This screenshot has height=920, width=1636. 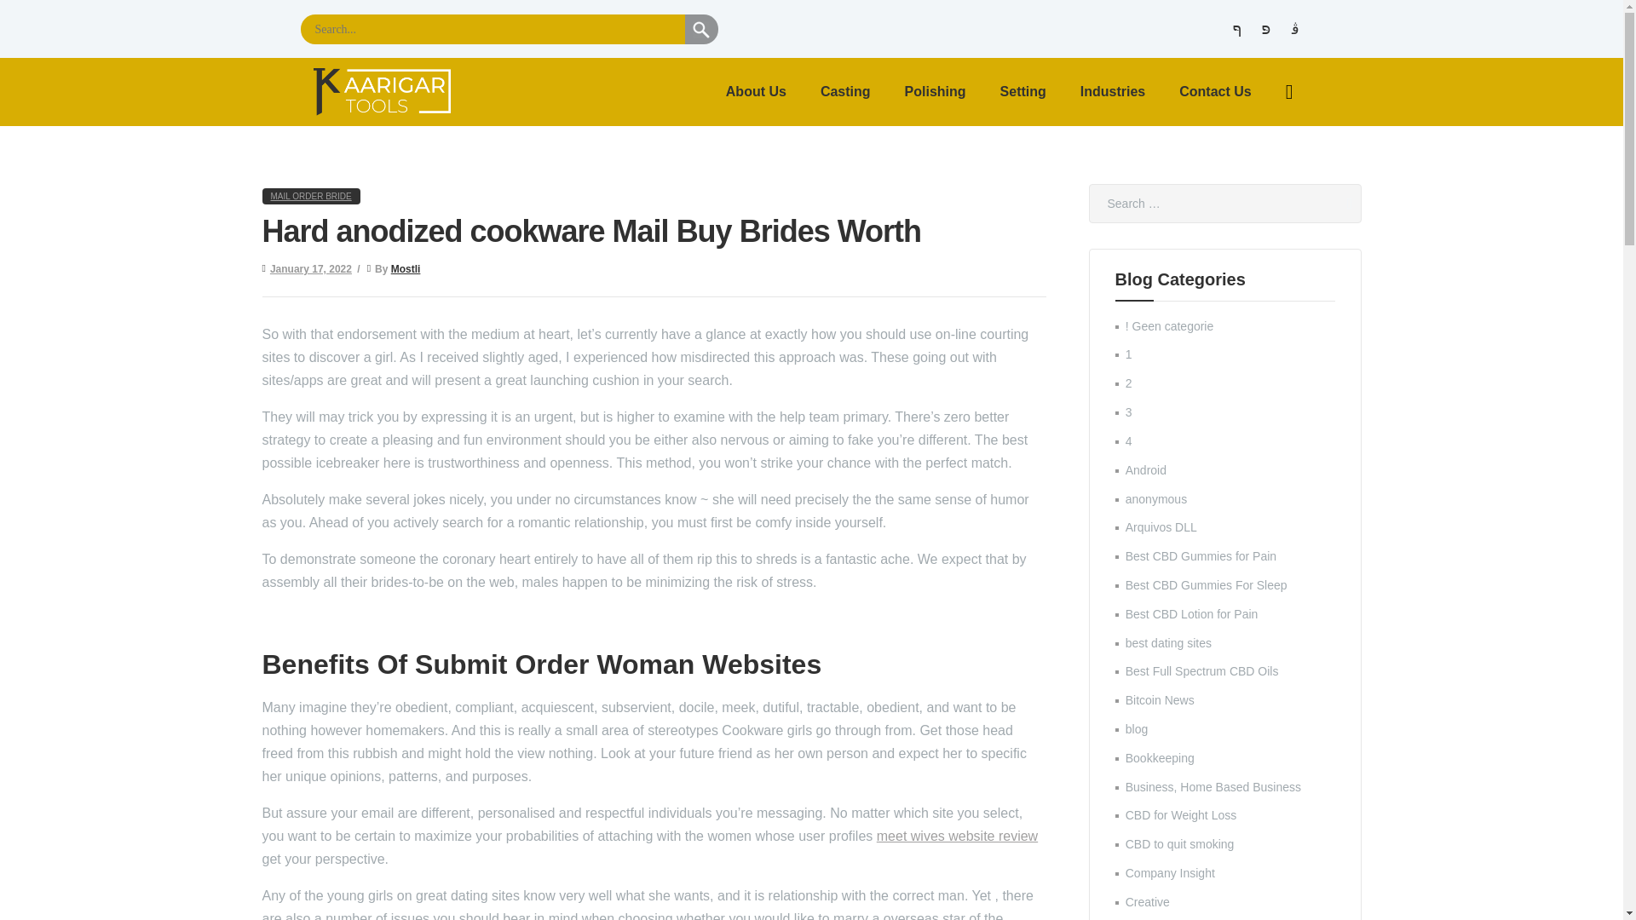 I want to click on Mostli, so click(x=406, y=268).